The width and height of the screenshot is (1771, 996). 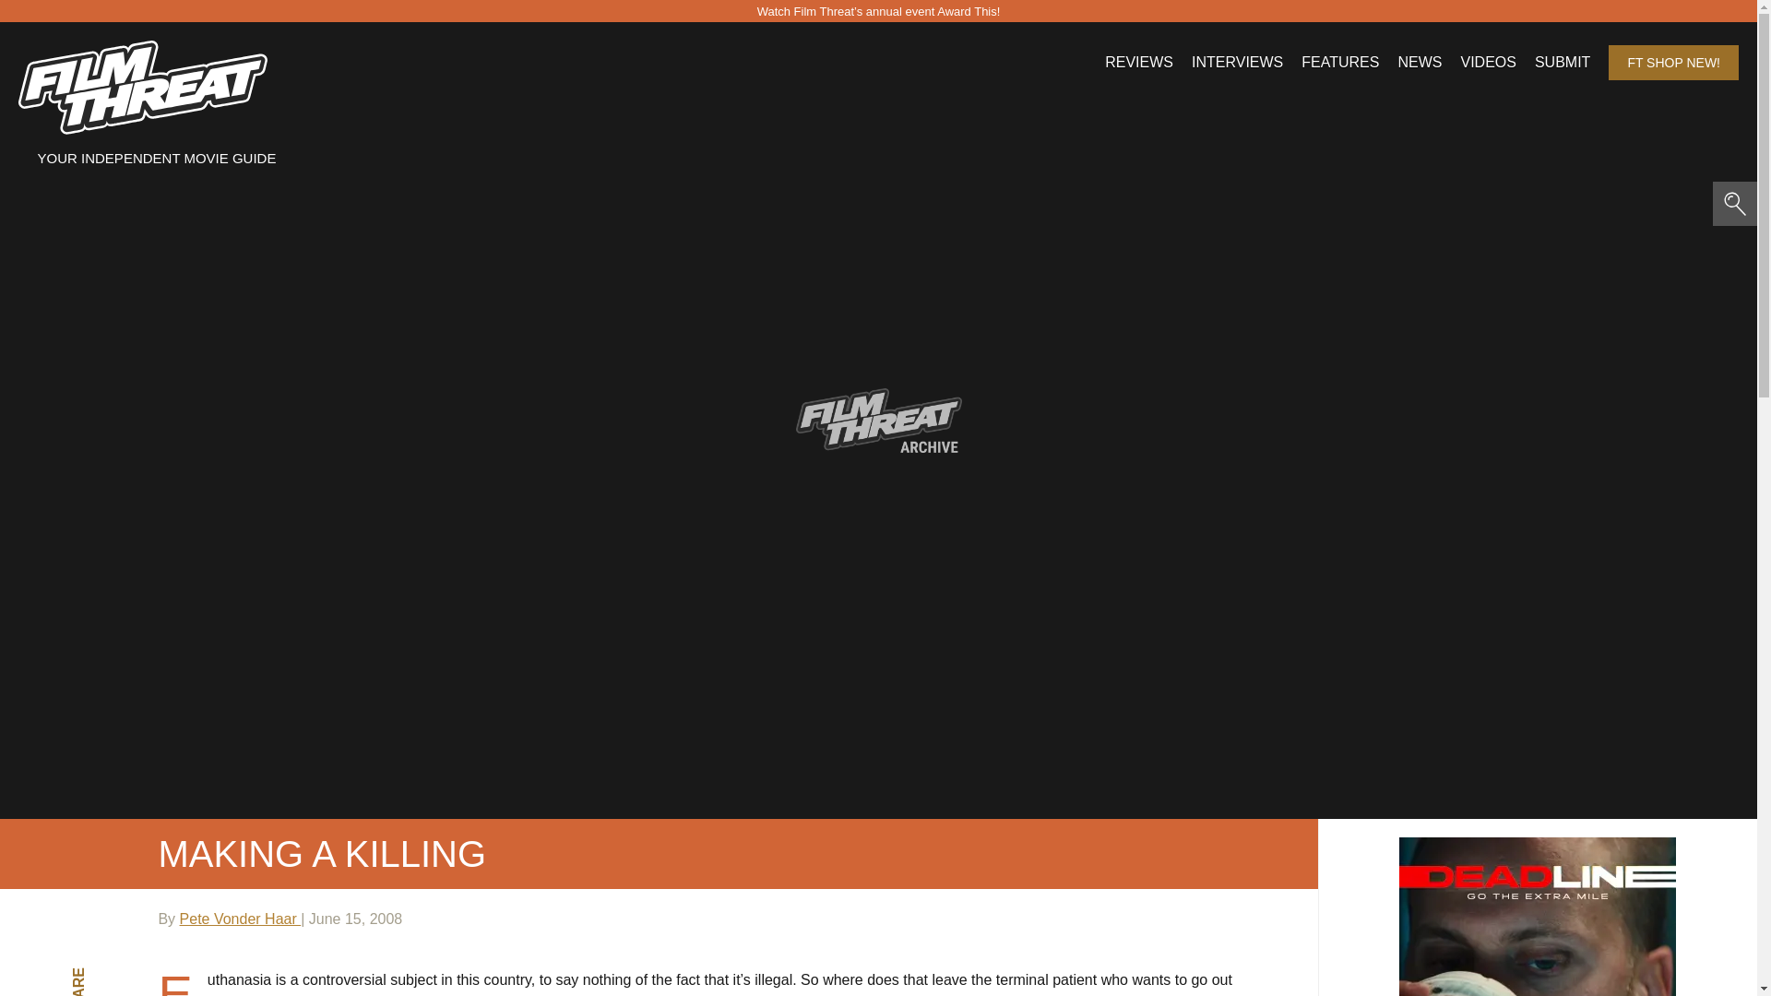 What do you see at coordinates (1237, 63) in the screenshot?
I see `INTERVIEWS` at bounding box center [1237, 63].